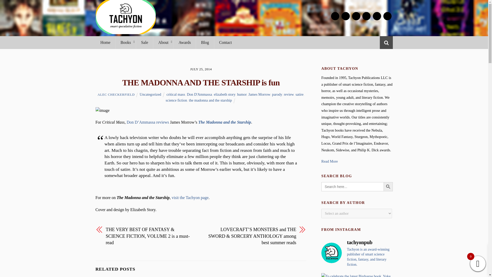  What do you see at coordinates (150, 94) in the screenshot?
I see `Uncategorized` at bounding box center [150, 94].